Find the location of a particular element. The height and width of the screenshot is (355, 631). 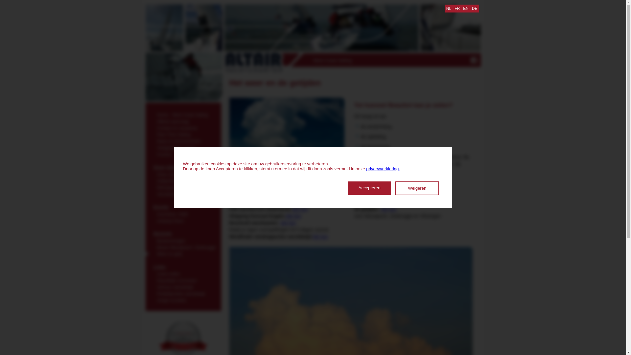

Verhuur wereldwijd is located at coordinates (183, 286).